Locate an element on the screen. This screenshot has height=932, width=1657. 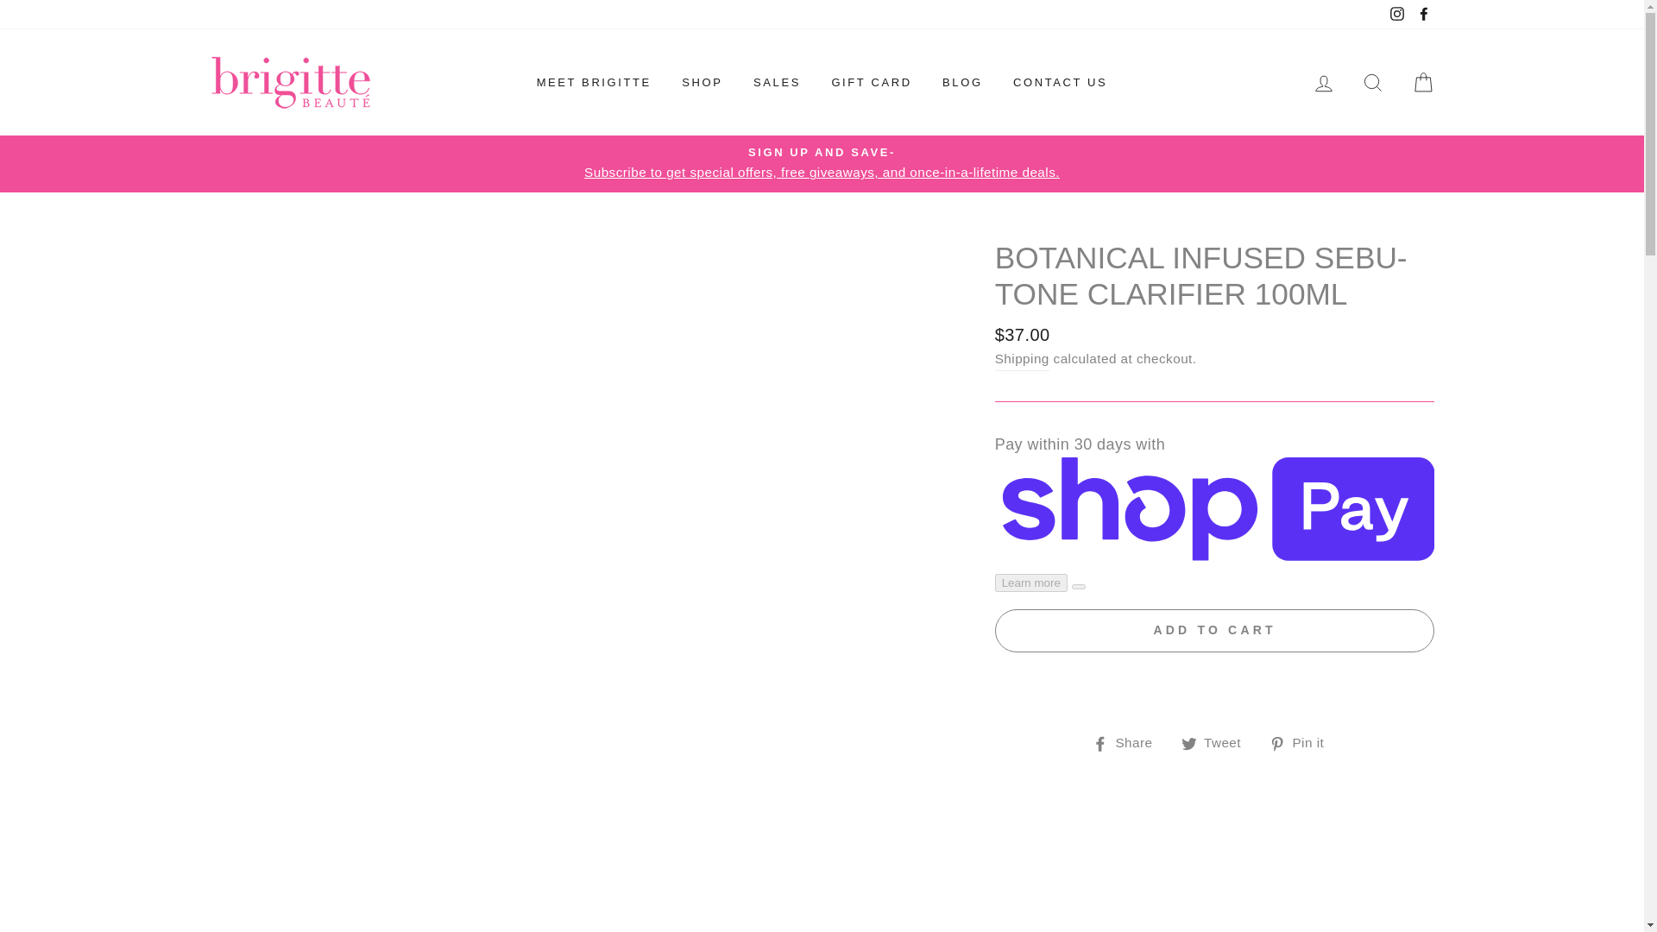
Pin on Pinterest is located at coordinates (1303, 742).